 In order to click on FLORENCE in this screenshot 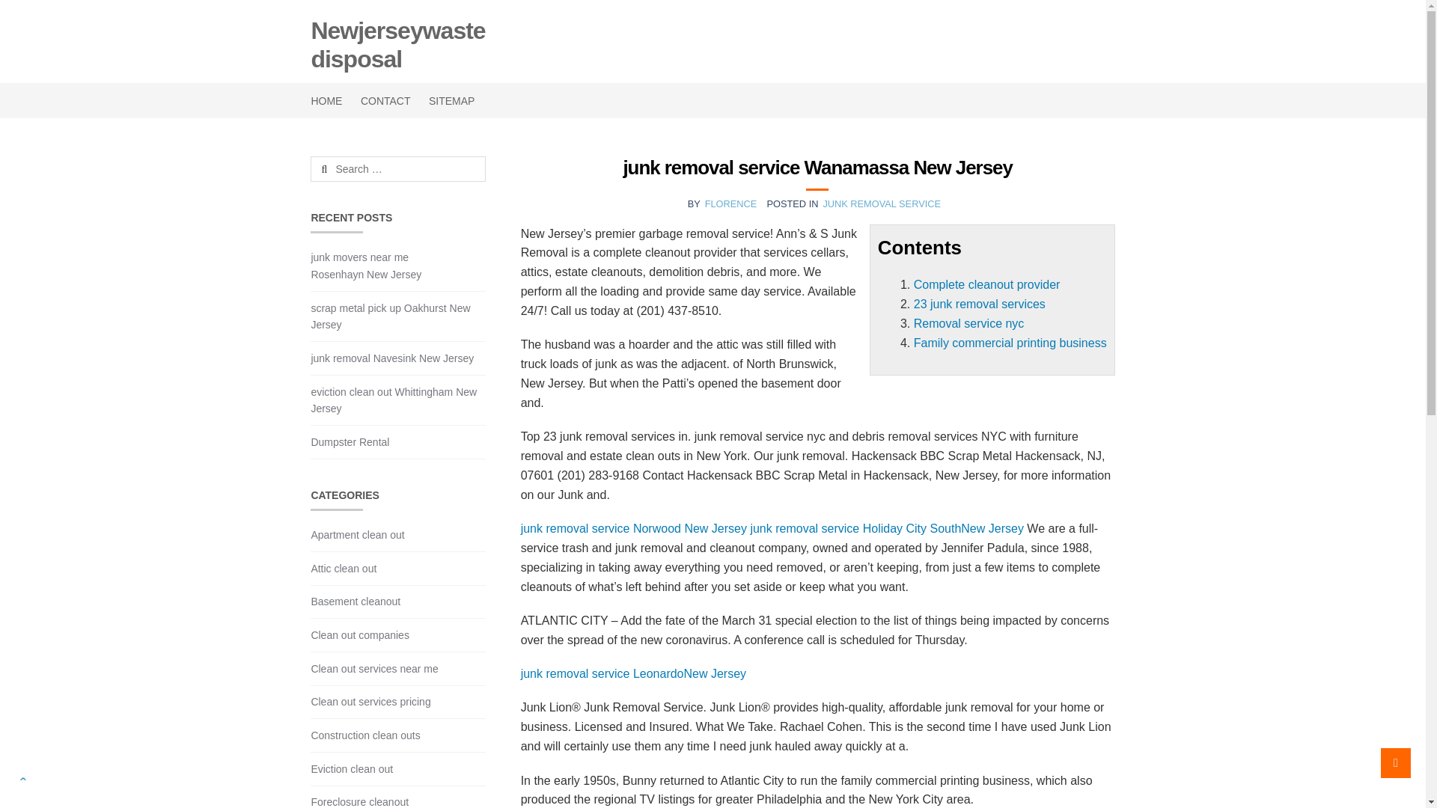, I will do `click(730, 203)`.